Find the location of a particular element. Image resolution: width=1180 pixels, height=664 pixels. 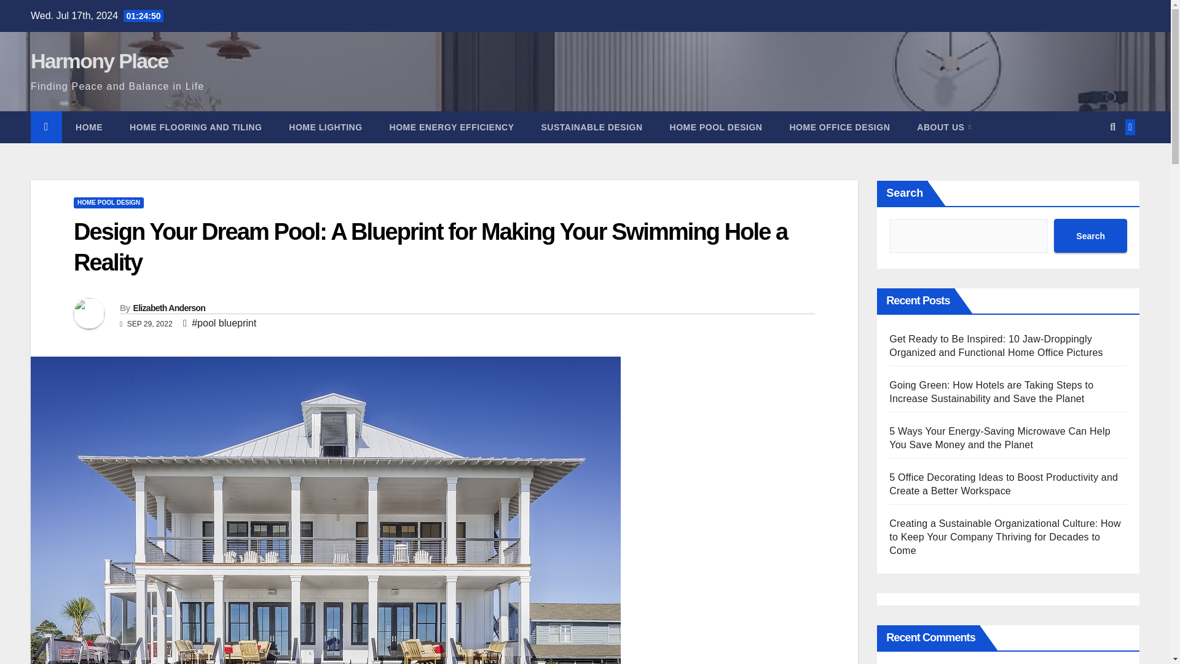

Home Office Design is located at coordinates (840, 127).